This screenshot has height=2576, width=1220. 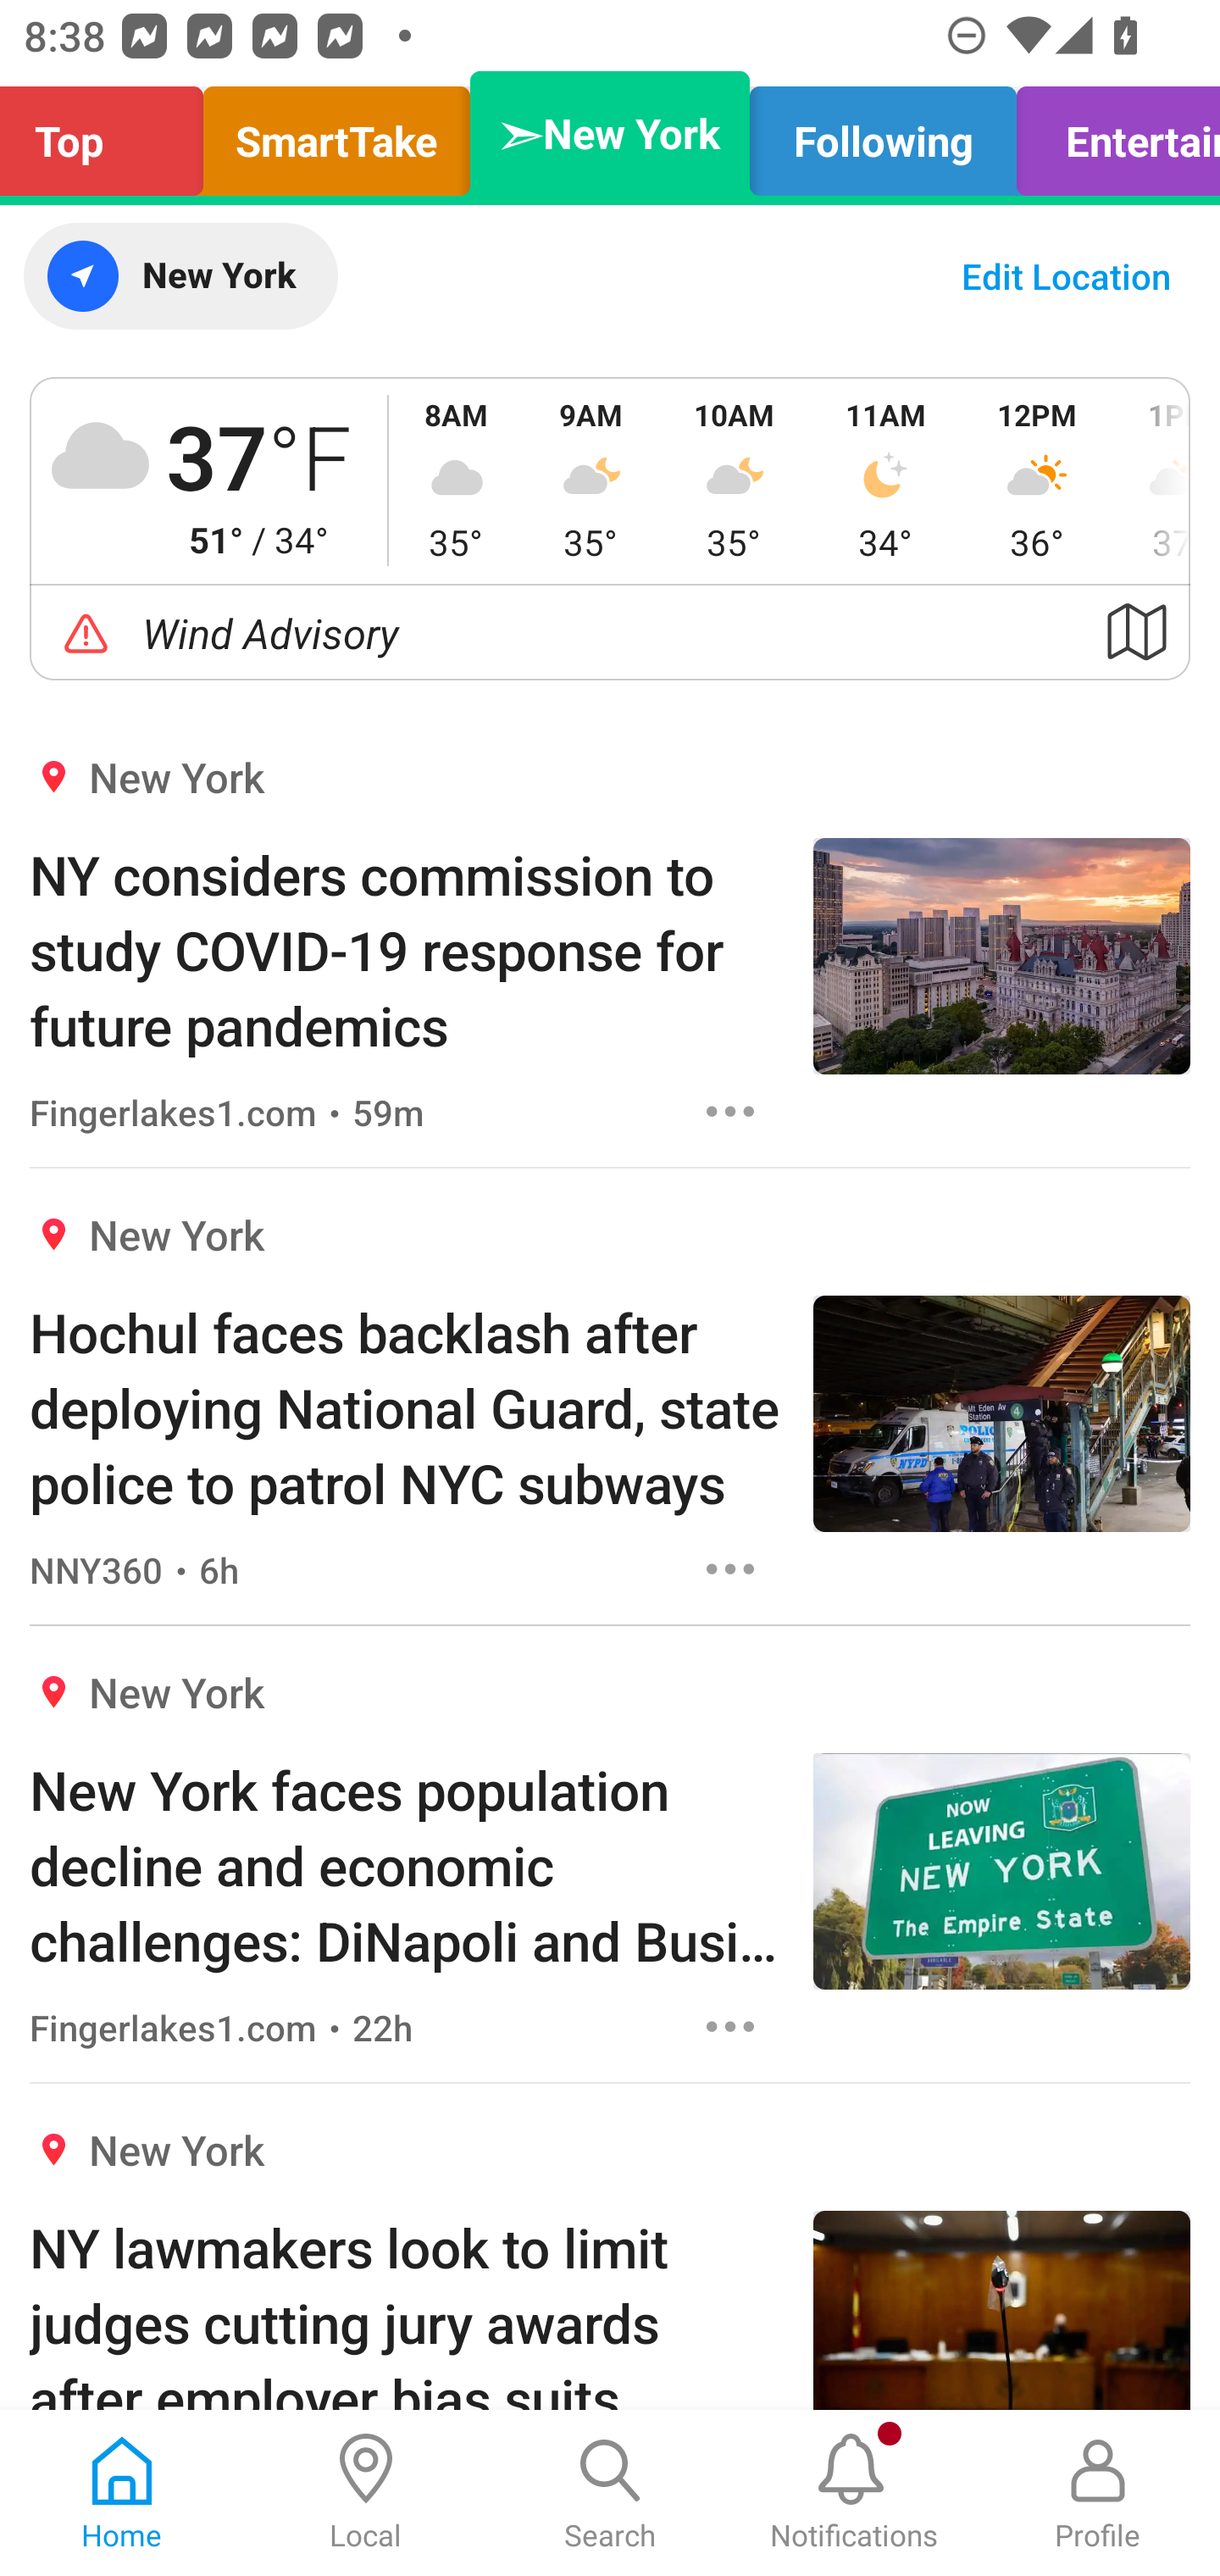 What do you see at coordinates (883, 134) in the screenshot?
I see `Following` at bounding box center [883, 134].